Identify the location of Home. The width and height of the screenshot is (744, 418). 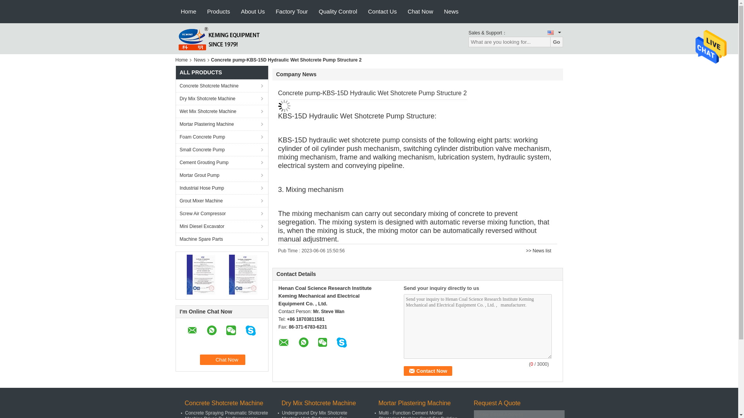
(188, 12).